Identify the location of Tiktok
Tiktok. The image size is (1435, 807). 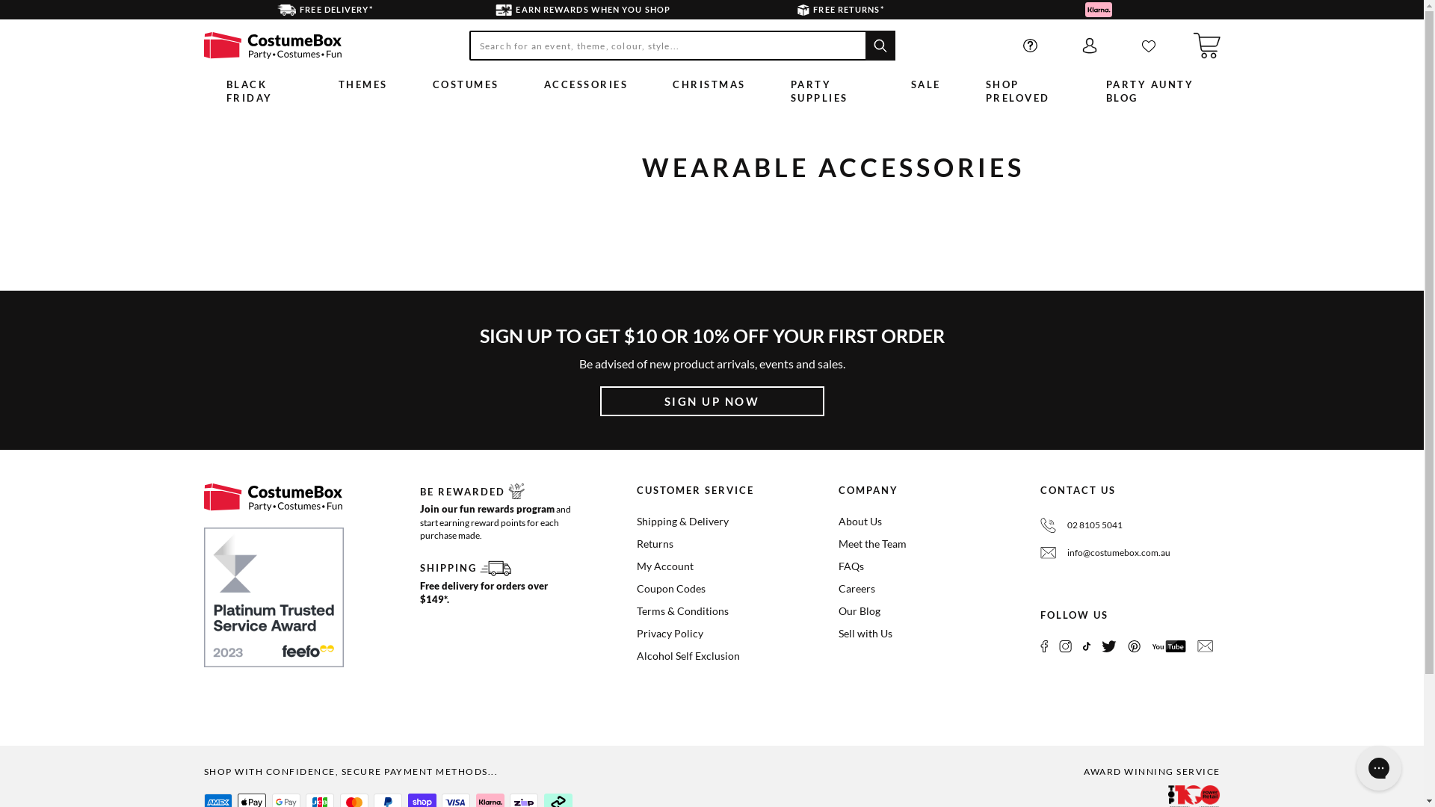
(1087, 646).